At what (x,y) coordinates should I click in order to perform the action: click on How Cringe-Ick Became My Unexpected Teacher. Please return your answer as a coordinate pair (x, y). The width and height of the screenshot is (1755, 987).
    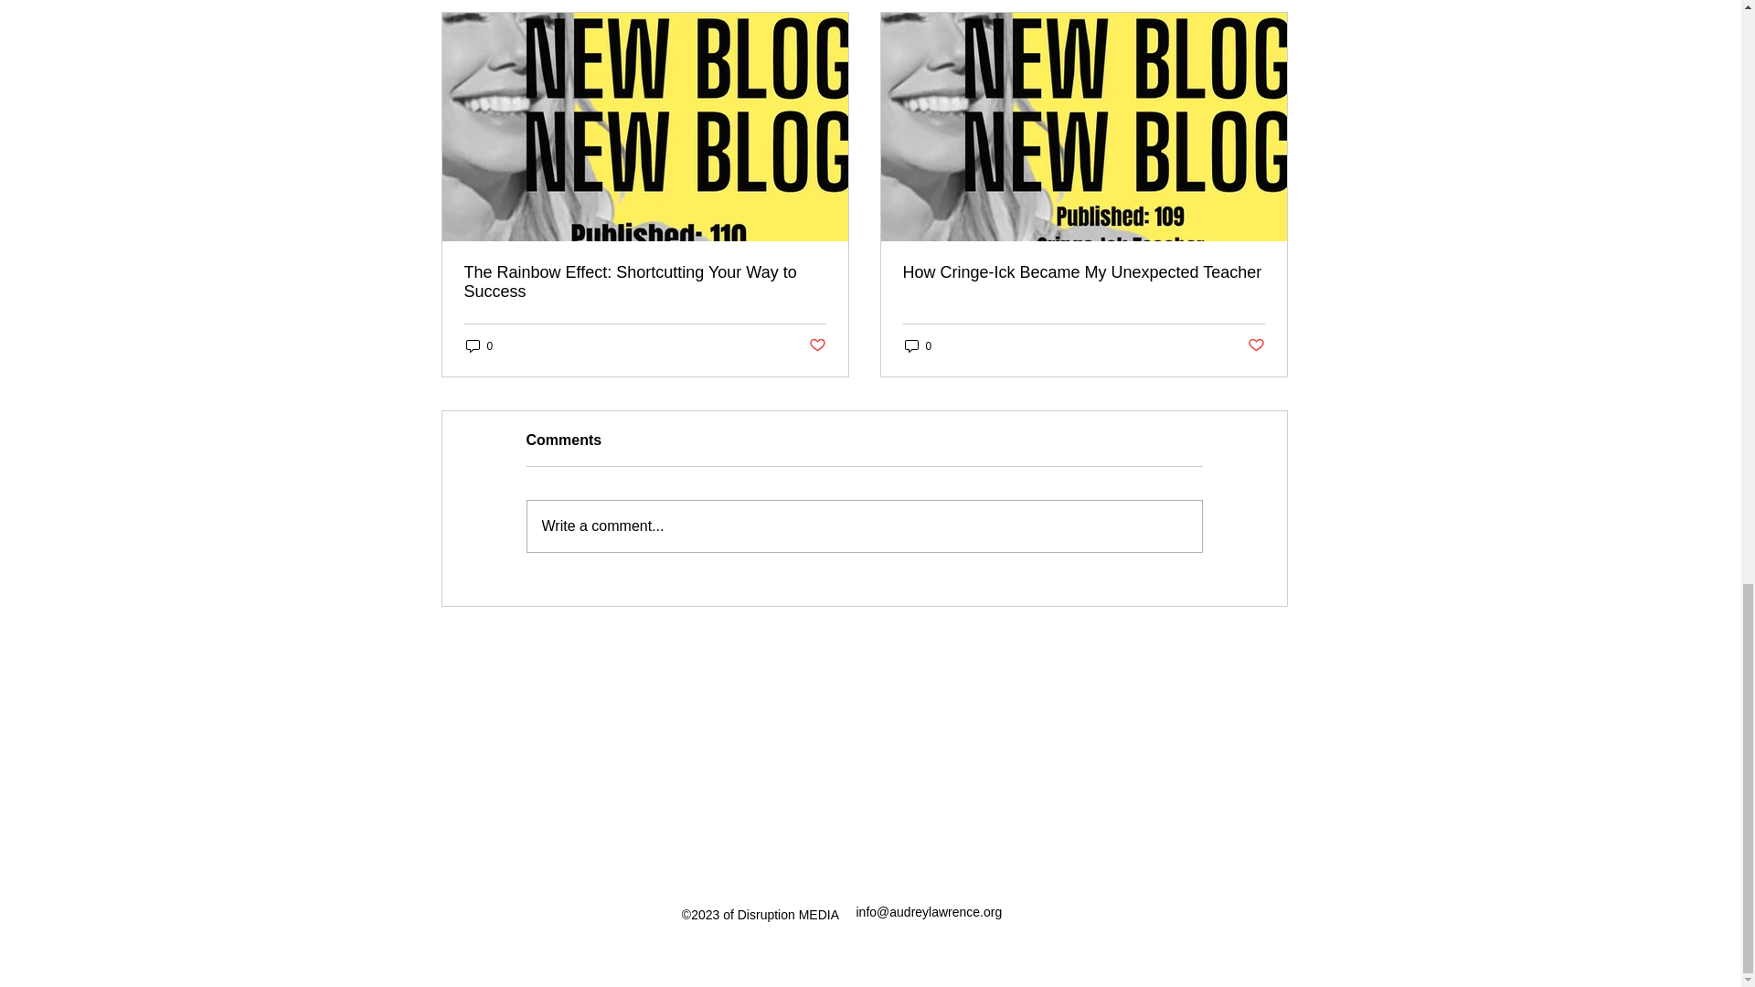
    Looking at the image, I should click on (1084, 272).